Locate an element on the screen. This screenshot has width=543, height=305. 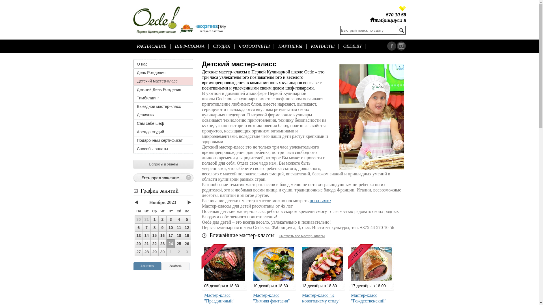
20 is located at coordinates (139, 243).